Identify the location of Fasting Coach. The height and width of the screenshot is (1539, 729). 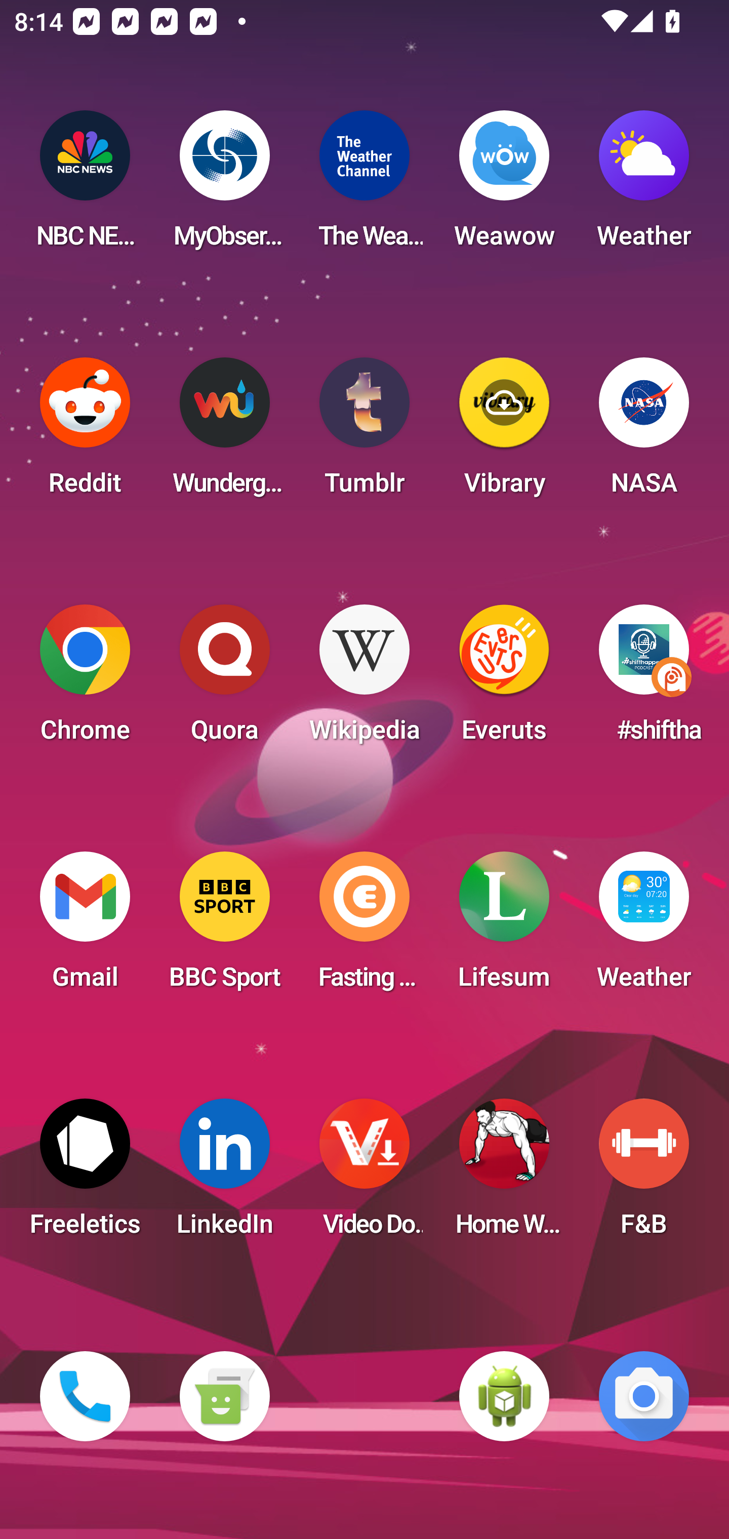
(364, 926).